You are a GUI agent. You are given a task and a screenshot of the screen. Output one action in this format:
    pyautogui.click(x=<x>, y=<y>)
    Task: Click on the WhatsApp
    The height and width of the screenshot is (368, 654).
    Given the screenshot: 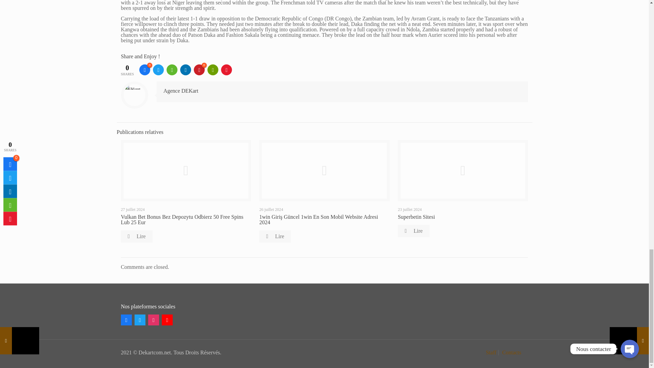 What is the action you would take?
    pyautogui.click(x=172, y=70)
    